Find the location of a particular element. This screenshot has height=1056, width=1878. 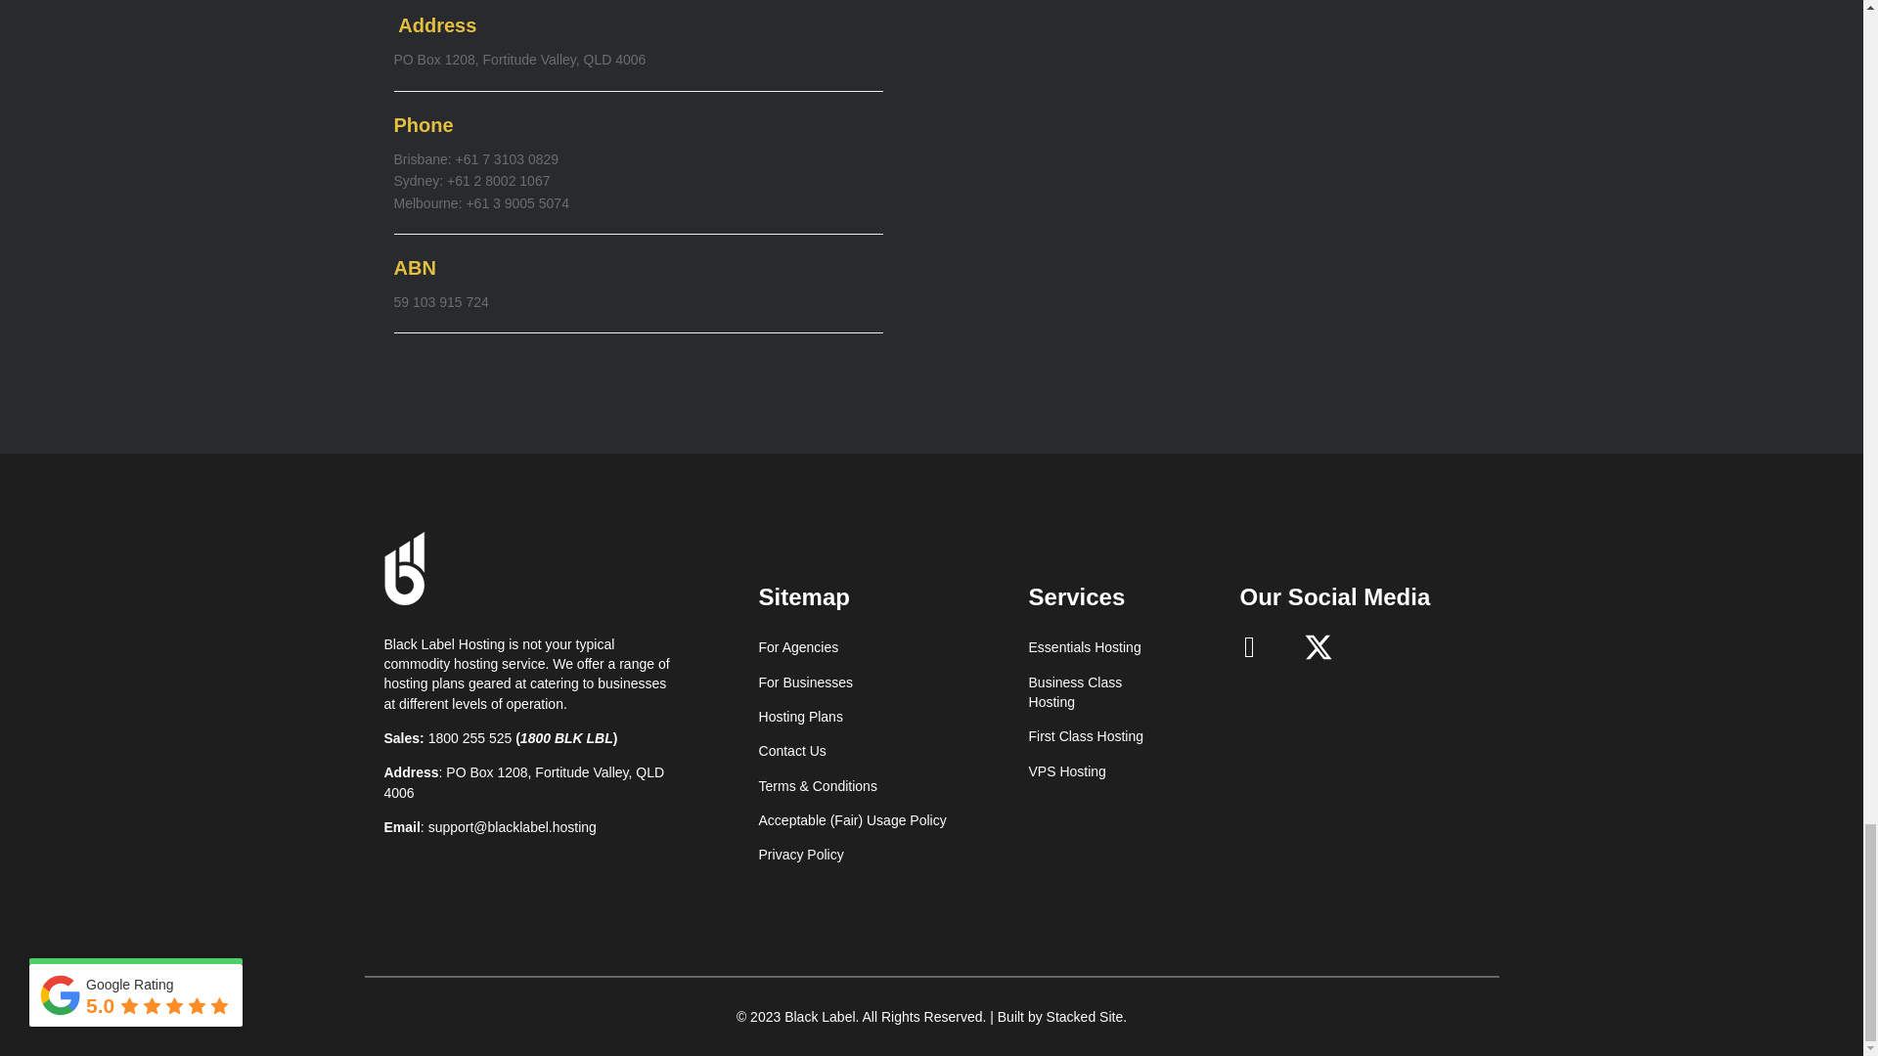

Contact Us is located at coordinates (792, 751).